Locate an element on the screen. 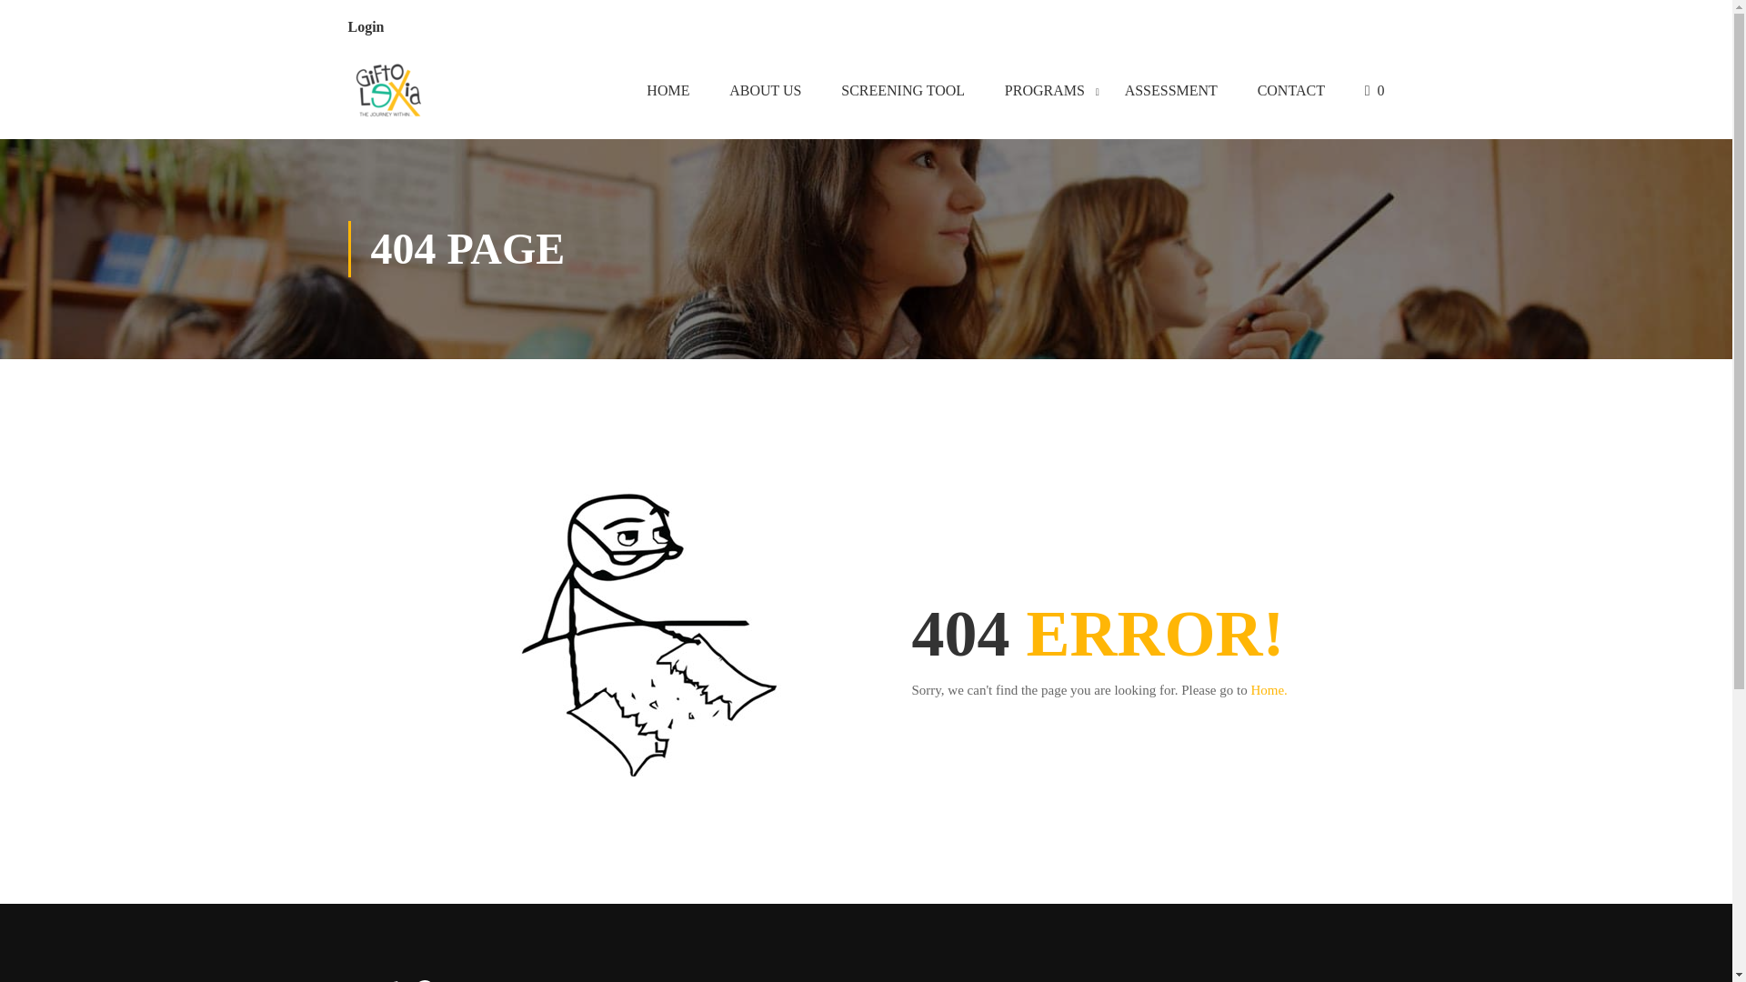 The width and height of the screenshot is (1746, 982). ABOUT US is located at coordinates (764, 94).